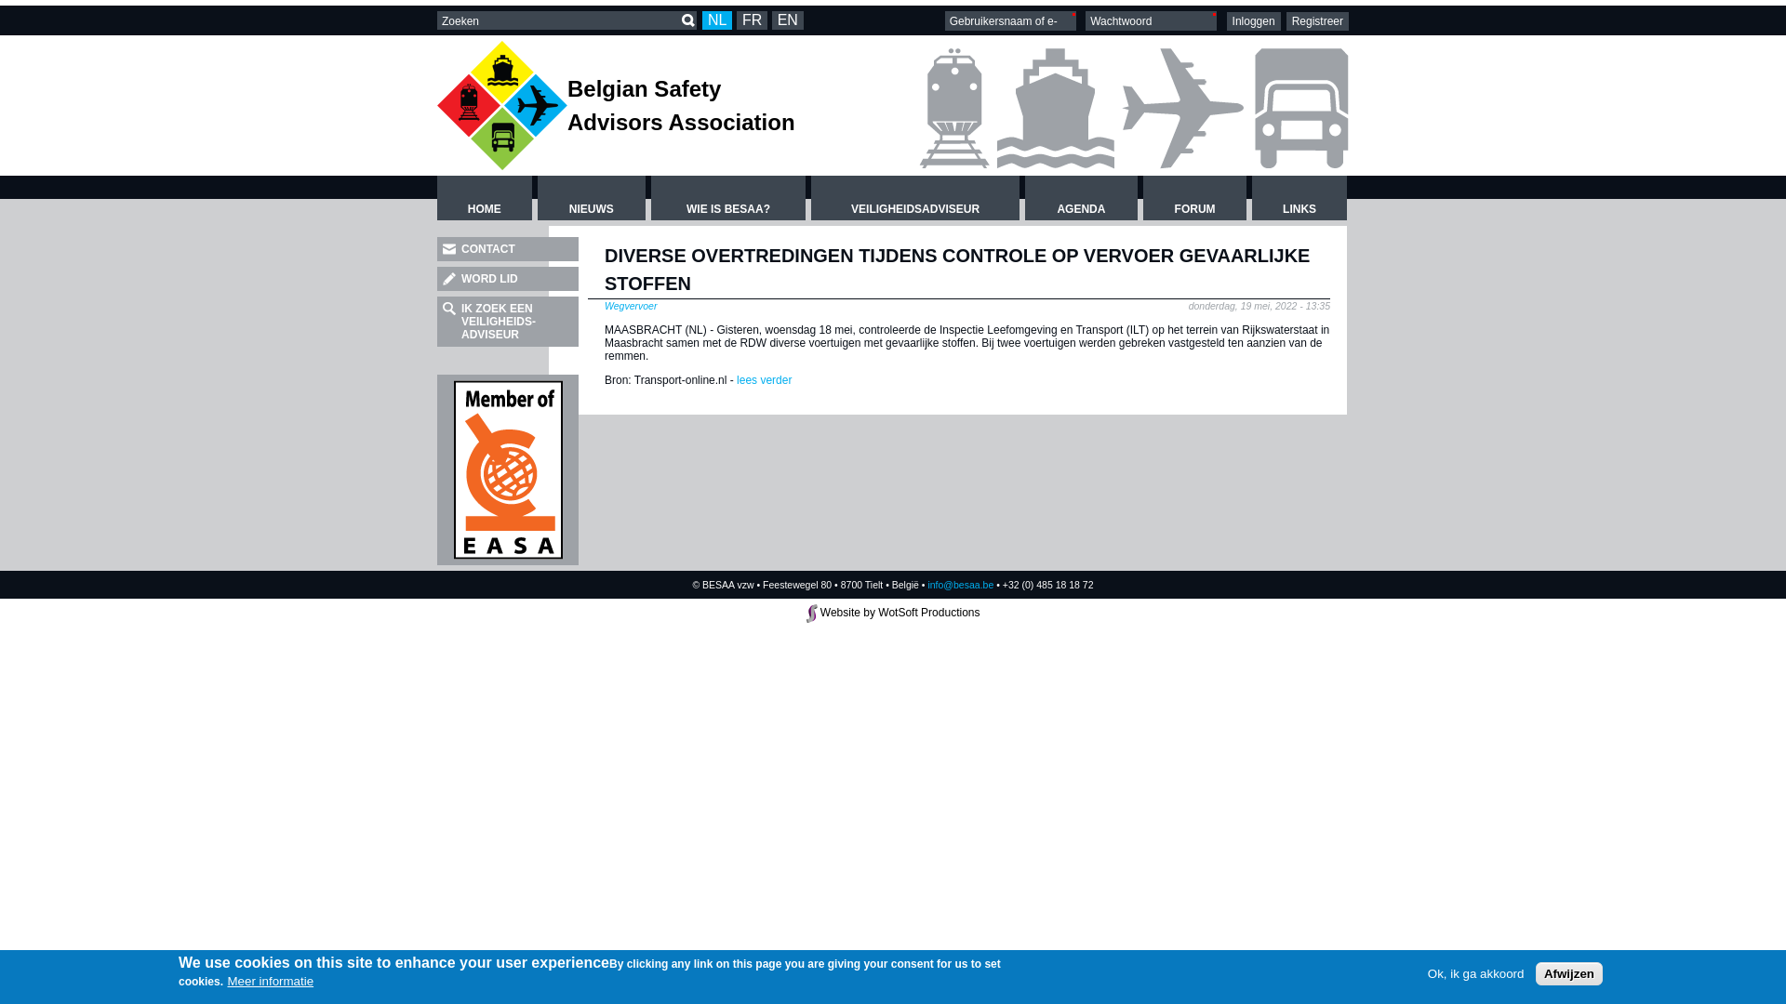 This screenshot has height=1004, width=1786. What do you see at coordinates (688, 20) in the screenshot?
I see `Zoeken` at bounding box center [688, 20].